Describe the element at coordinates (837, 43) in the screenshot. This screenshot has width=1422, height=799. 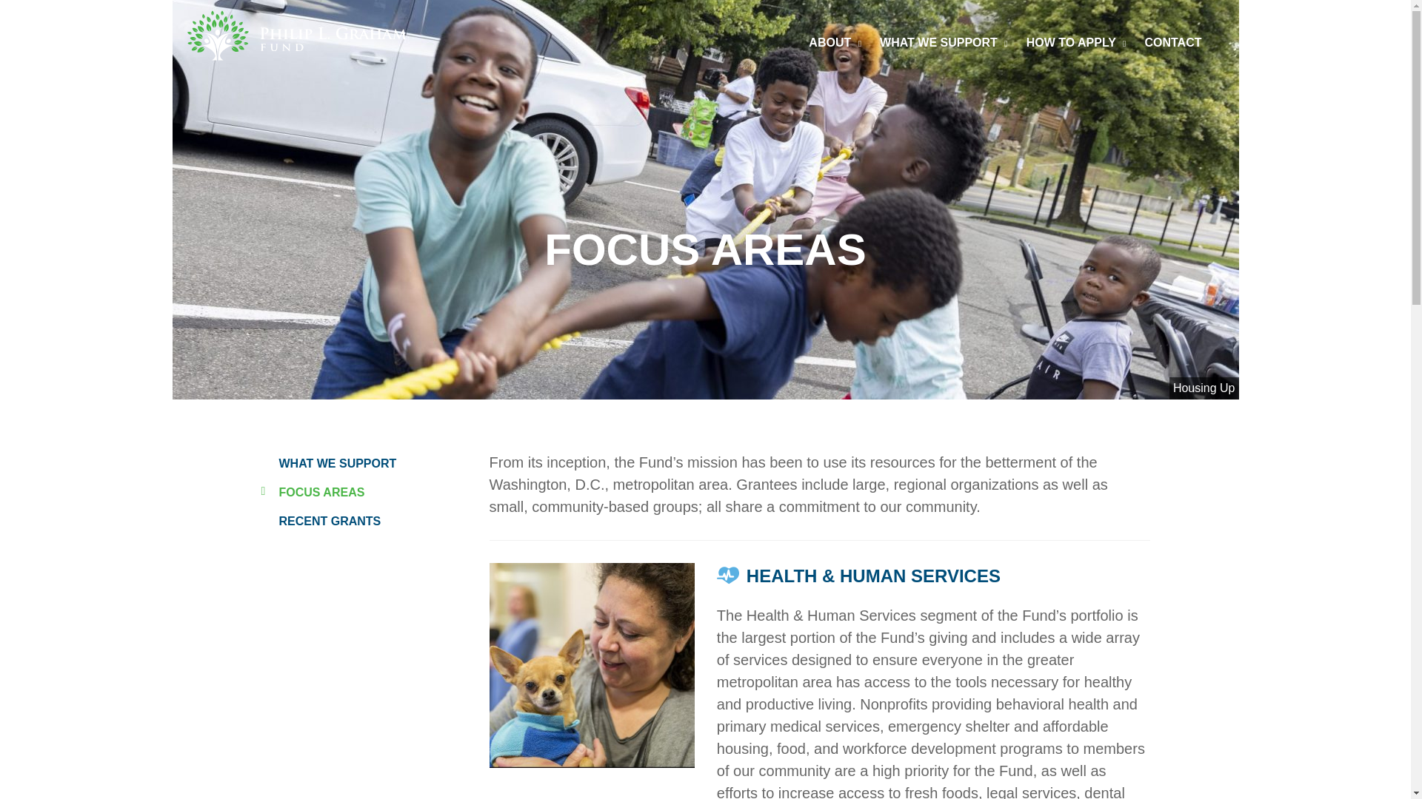
I see `ABOUT` at that location.